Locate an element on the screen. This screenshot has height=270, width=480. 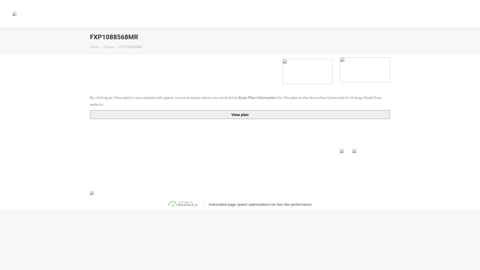
Policy and Forms is located at coordinates (291, 161).